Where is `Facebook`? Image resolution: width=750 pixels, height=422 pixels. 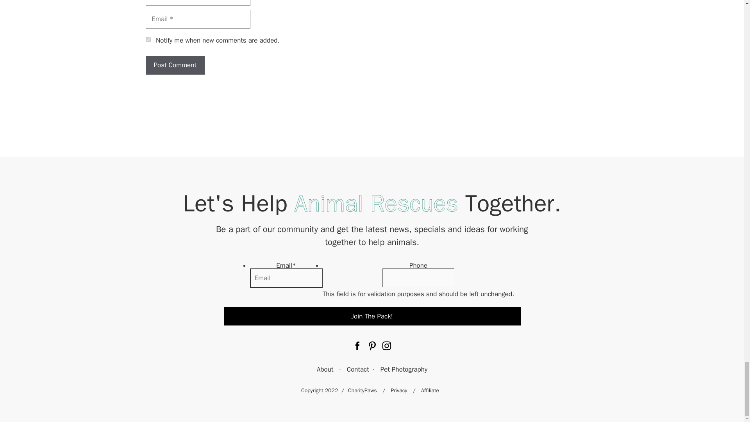
Facebook is located at coordinates (357, 348).